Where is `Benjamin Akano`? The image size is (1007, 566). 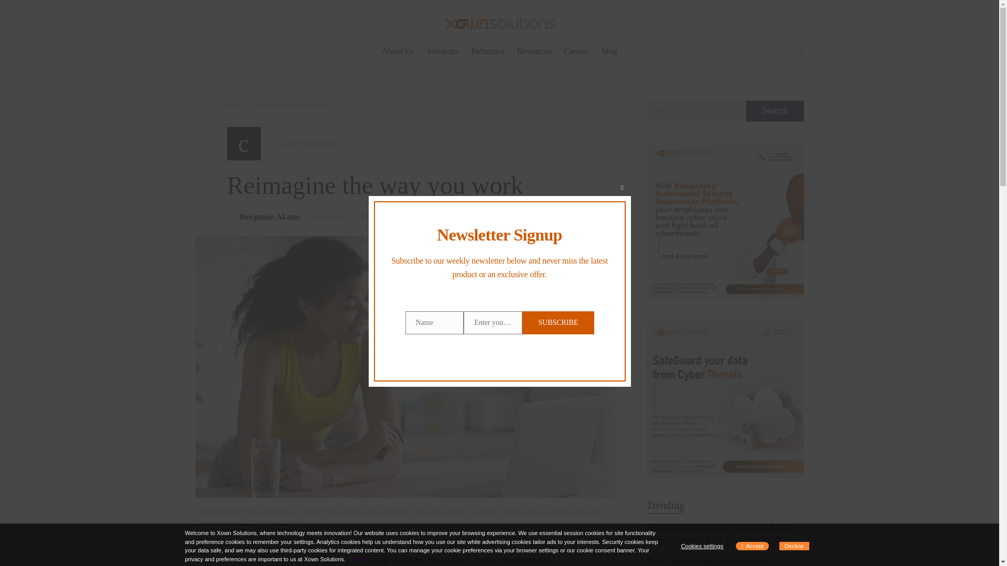
Benjamin Akano is located at coordinates (269, 216).